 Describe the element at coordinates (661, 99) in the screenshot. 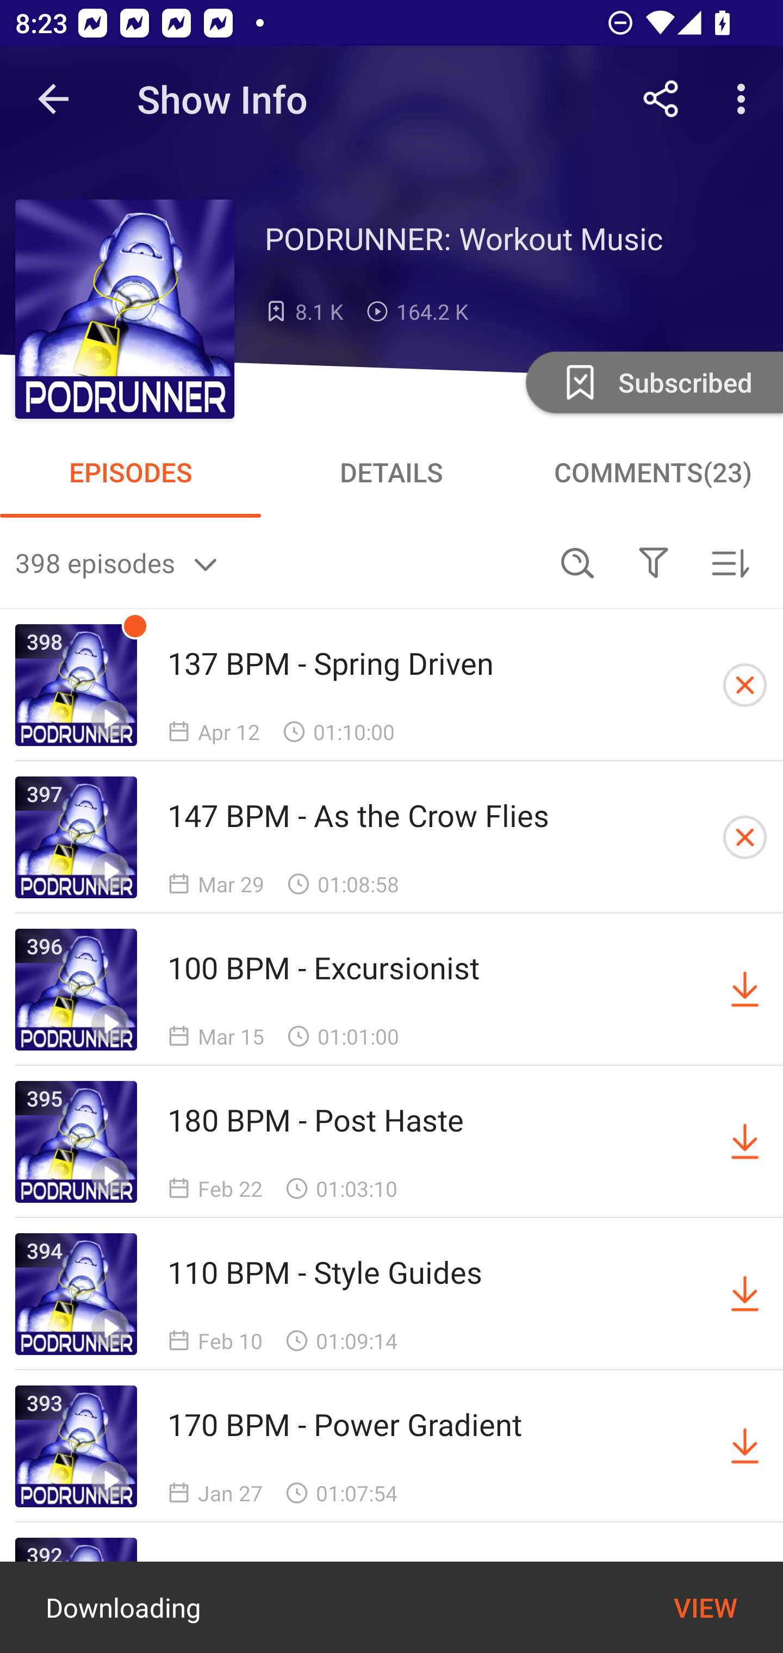

I see `Share` at that location.